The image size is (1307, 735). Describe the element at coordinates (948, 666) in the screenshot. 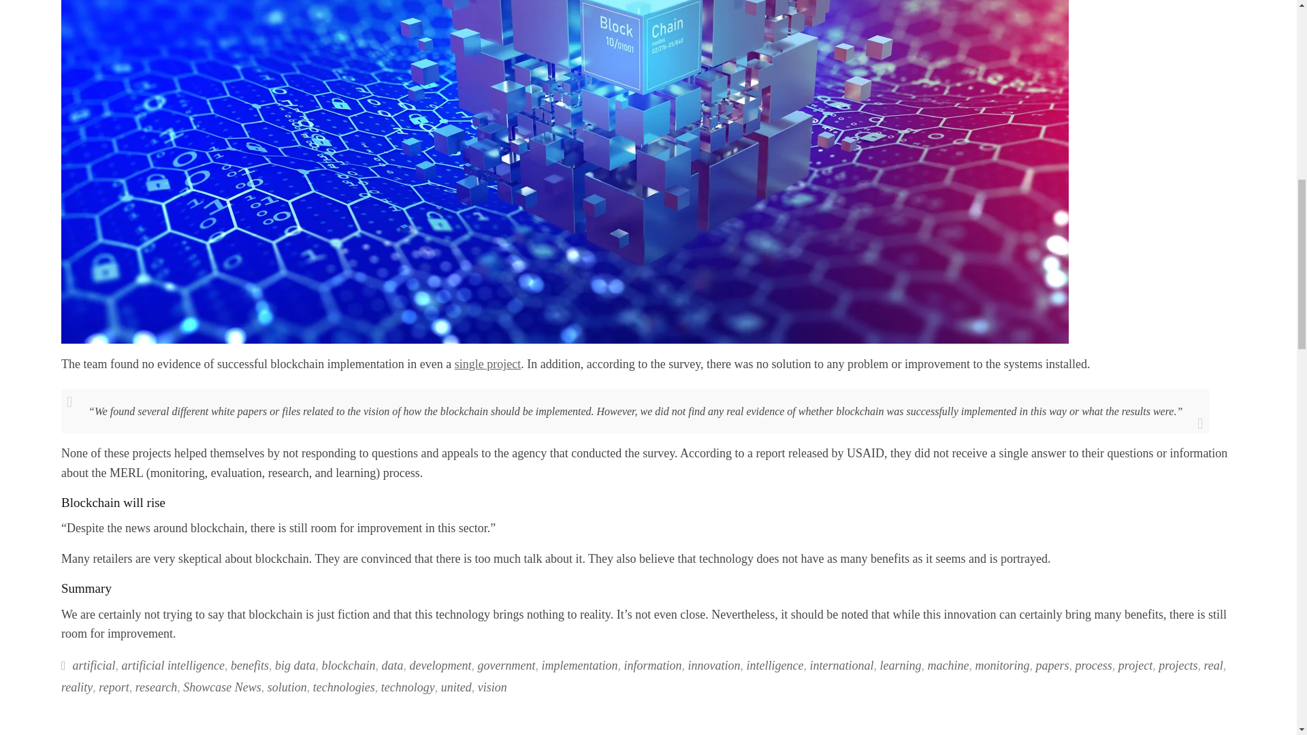

I see `machine` at that location.